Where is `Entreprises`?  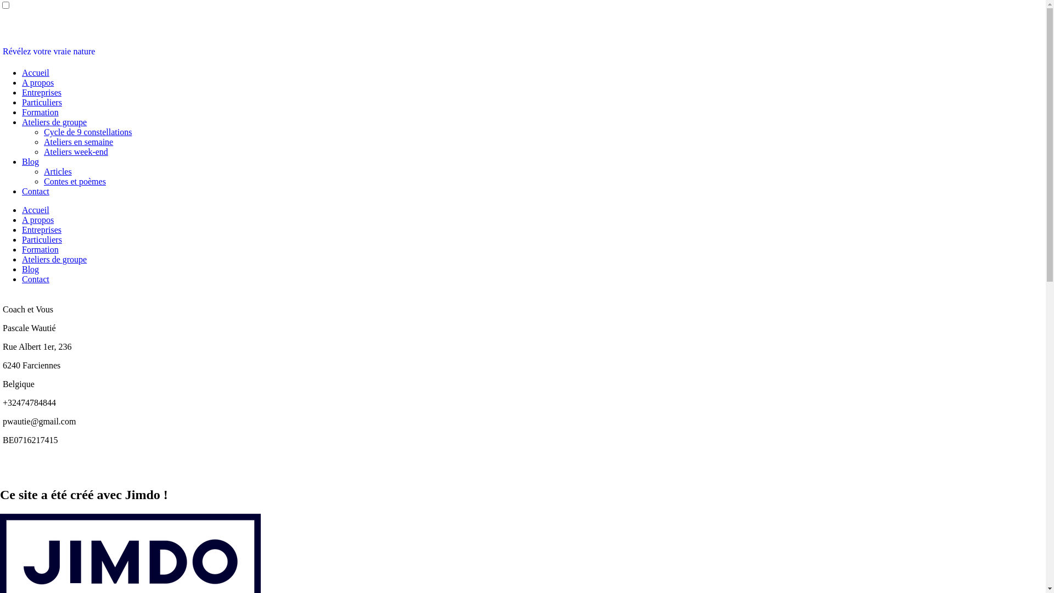
Entreprises is located at coordinates (42, 230).